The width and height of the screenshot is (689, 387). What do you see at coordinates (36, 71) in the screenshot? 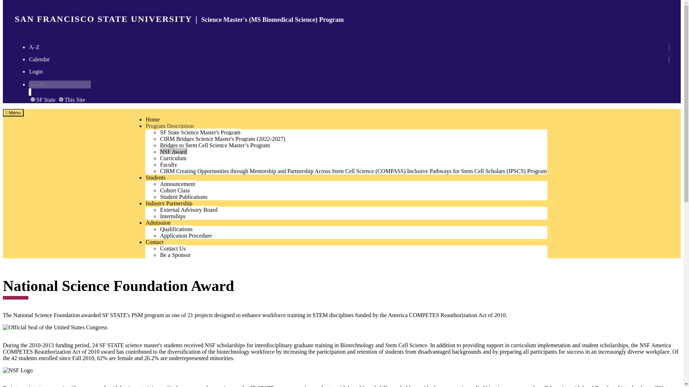
I see `local` at bounding box center [36, 71].